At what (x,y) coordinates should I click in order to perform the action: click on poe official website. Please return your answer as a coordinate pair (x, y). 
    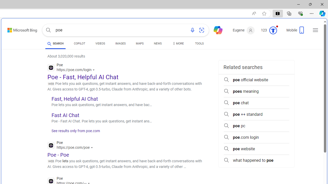
    Looking at the image, I should click on (256, 80).